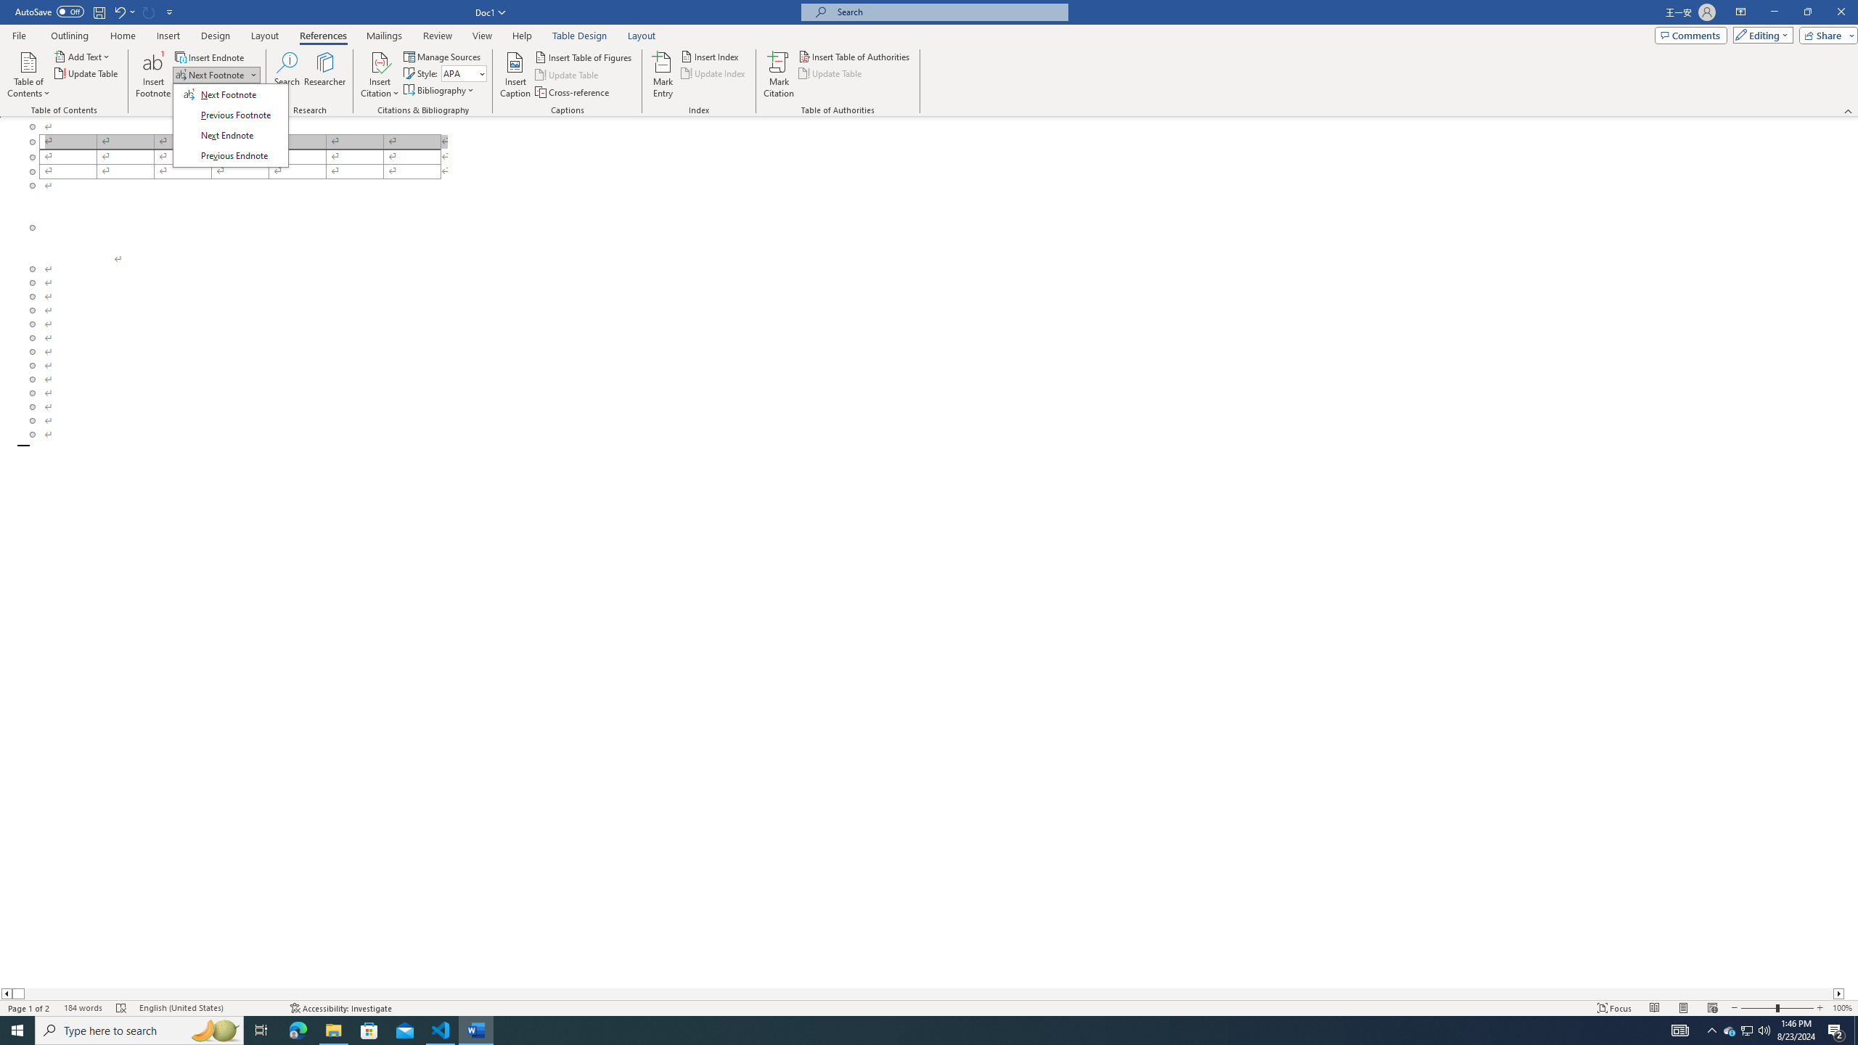  What do you see at coordinates (298, 1030) in the screenshot?
I see `Insert Index...` at bounding box center [298, 1030].